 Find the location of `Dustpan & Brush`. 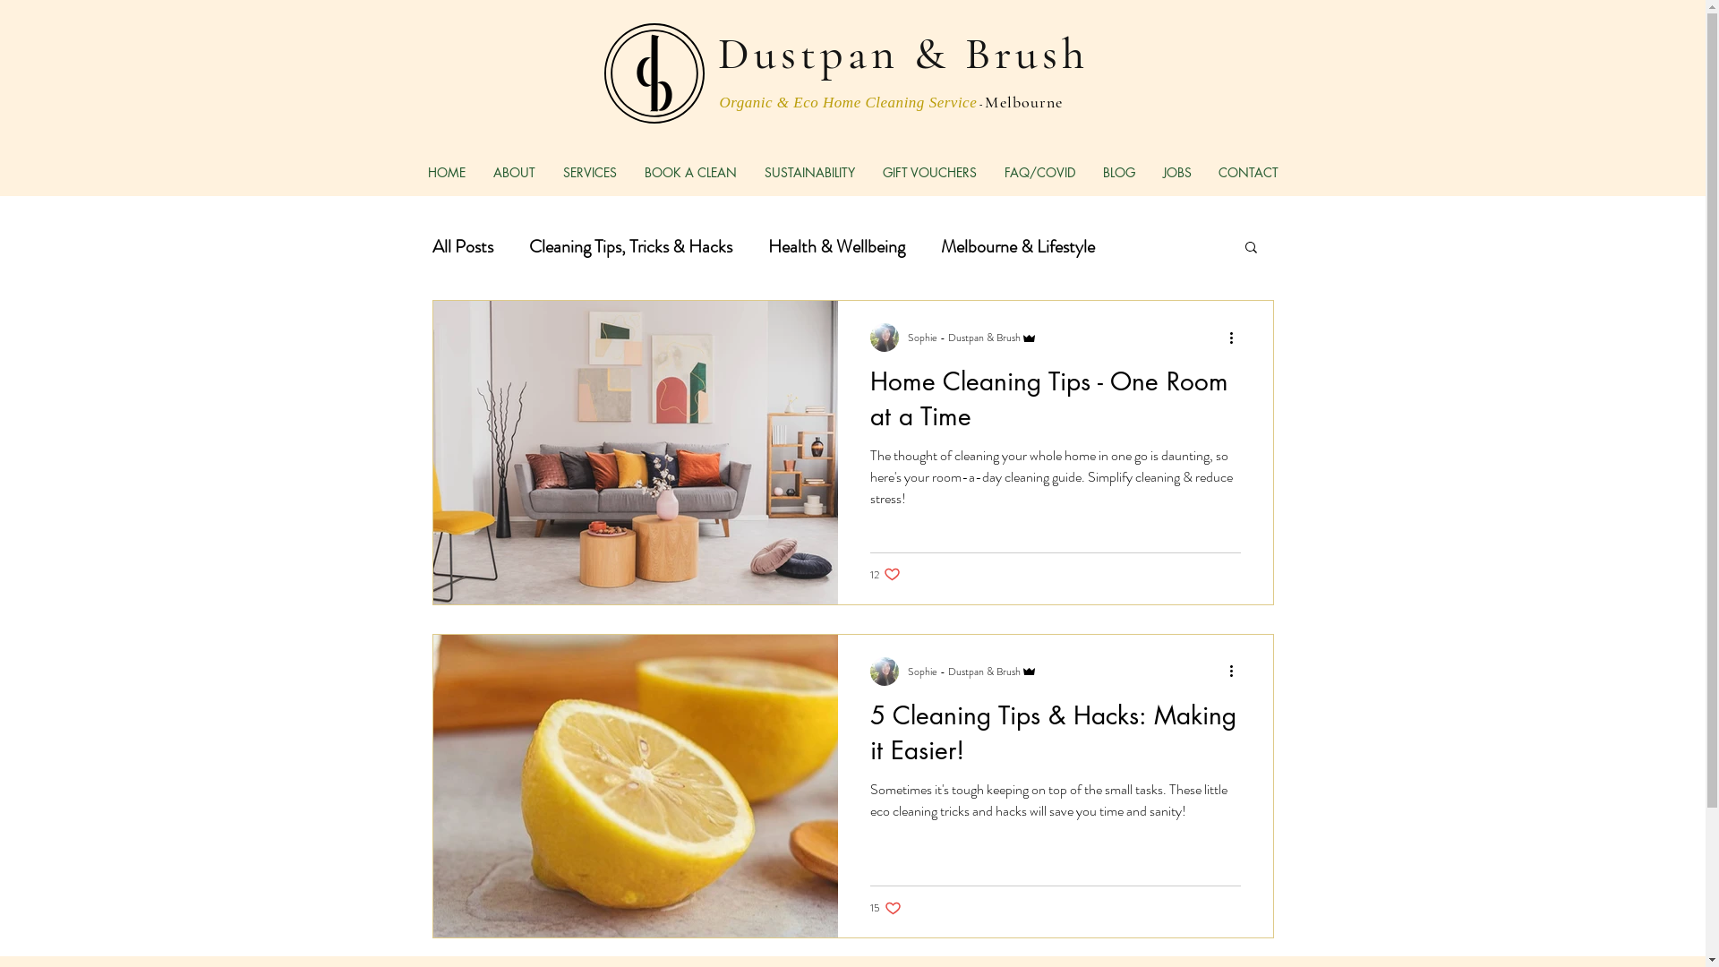

Dustpan & Brush is located at coordinates (903, 52).